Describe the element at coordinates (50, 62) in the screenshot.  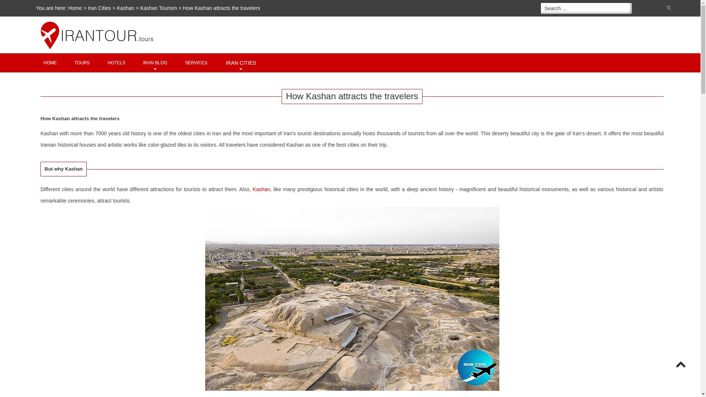
I see `HOME` at that location.